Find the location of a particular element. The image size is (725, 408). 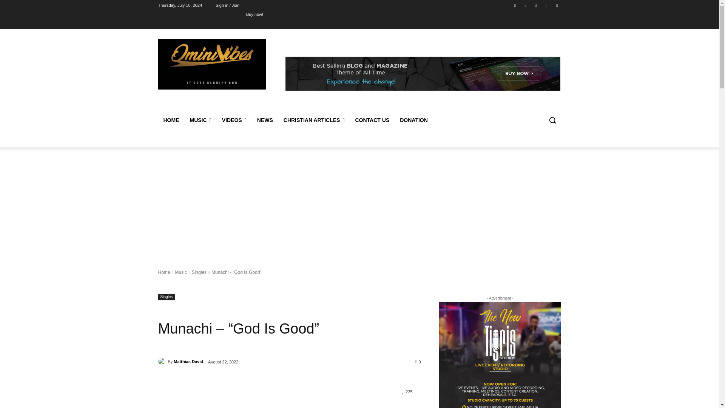

Youtube is located at coordinates (557, 5).